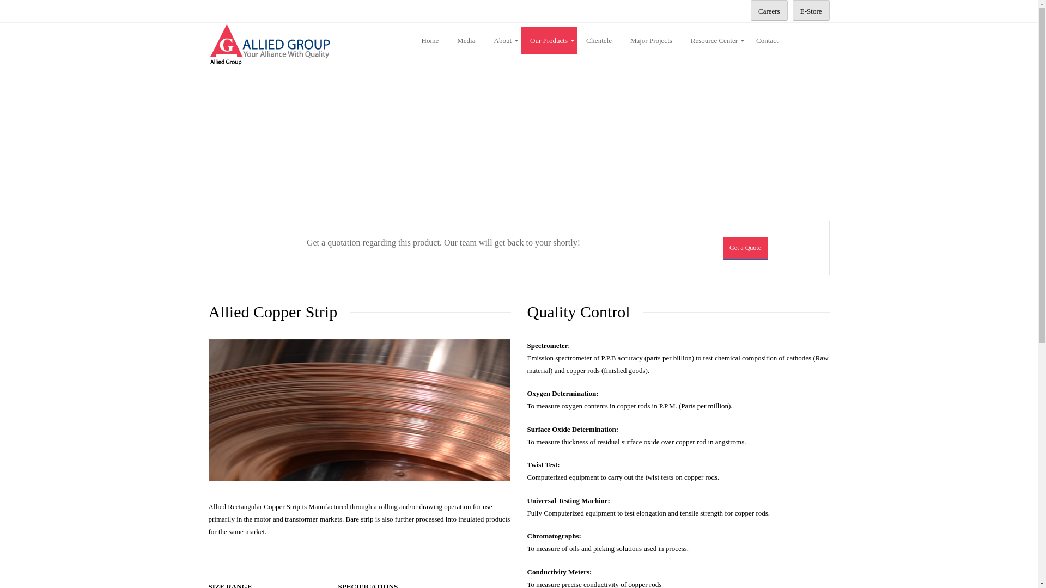 Image resolution: width=1046 pixels, height=588 pixels. Describe the element at coordinates (429, 40) in the screenshot. I see `Home` at that location.